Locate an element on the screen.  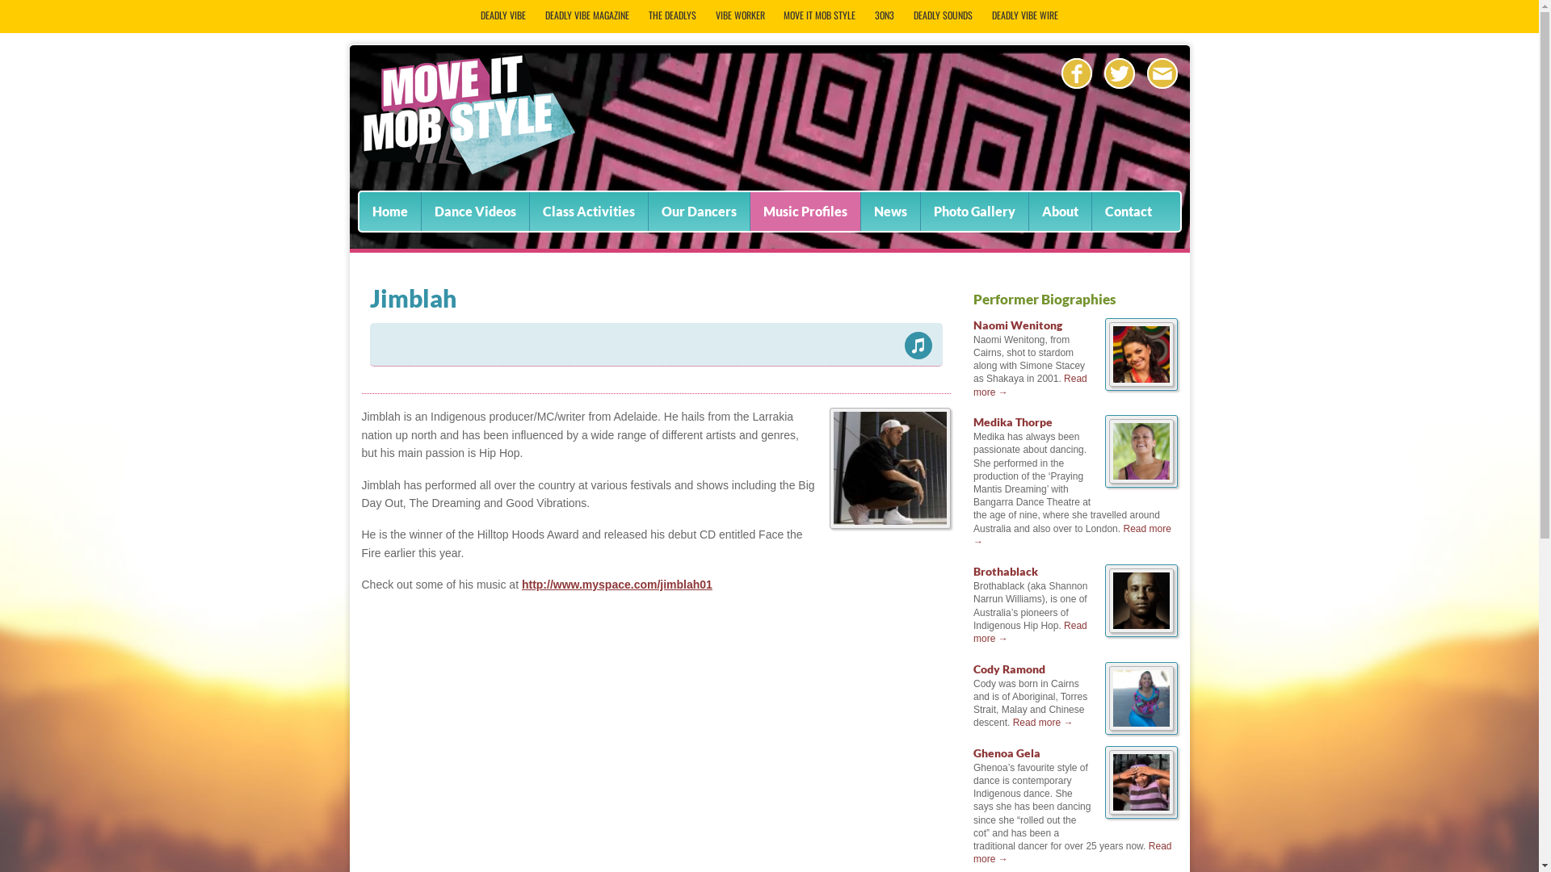
Cody Ramond is located at coordinates (1141, 735).